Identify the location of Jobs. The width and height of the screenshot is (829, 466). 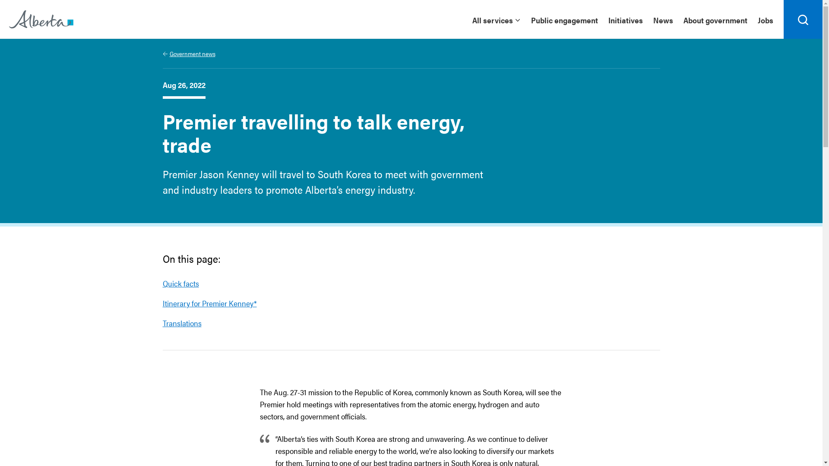
(768, 19).